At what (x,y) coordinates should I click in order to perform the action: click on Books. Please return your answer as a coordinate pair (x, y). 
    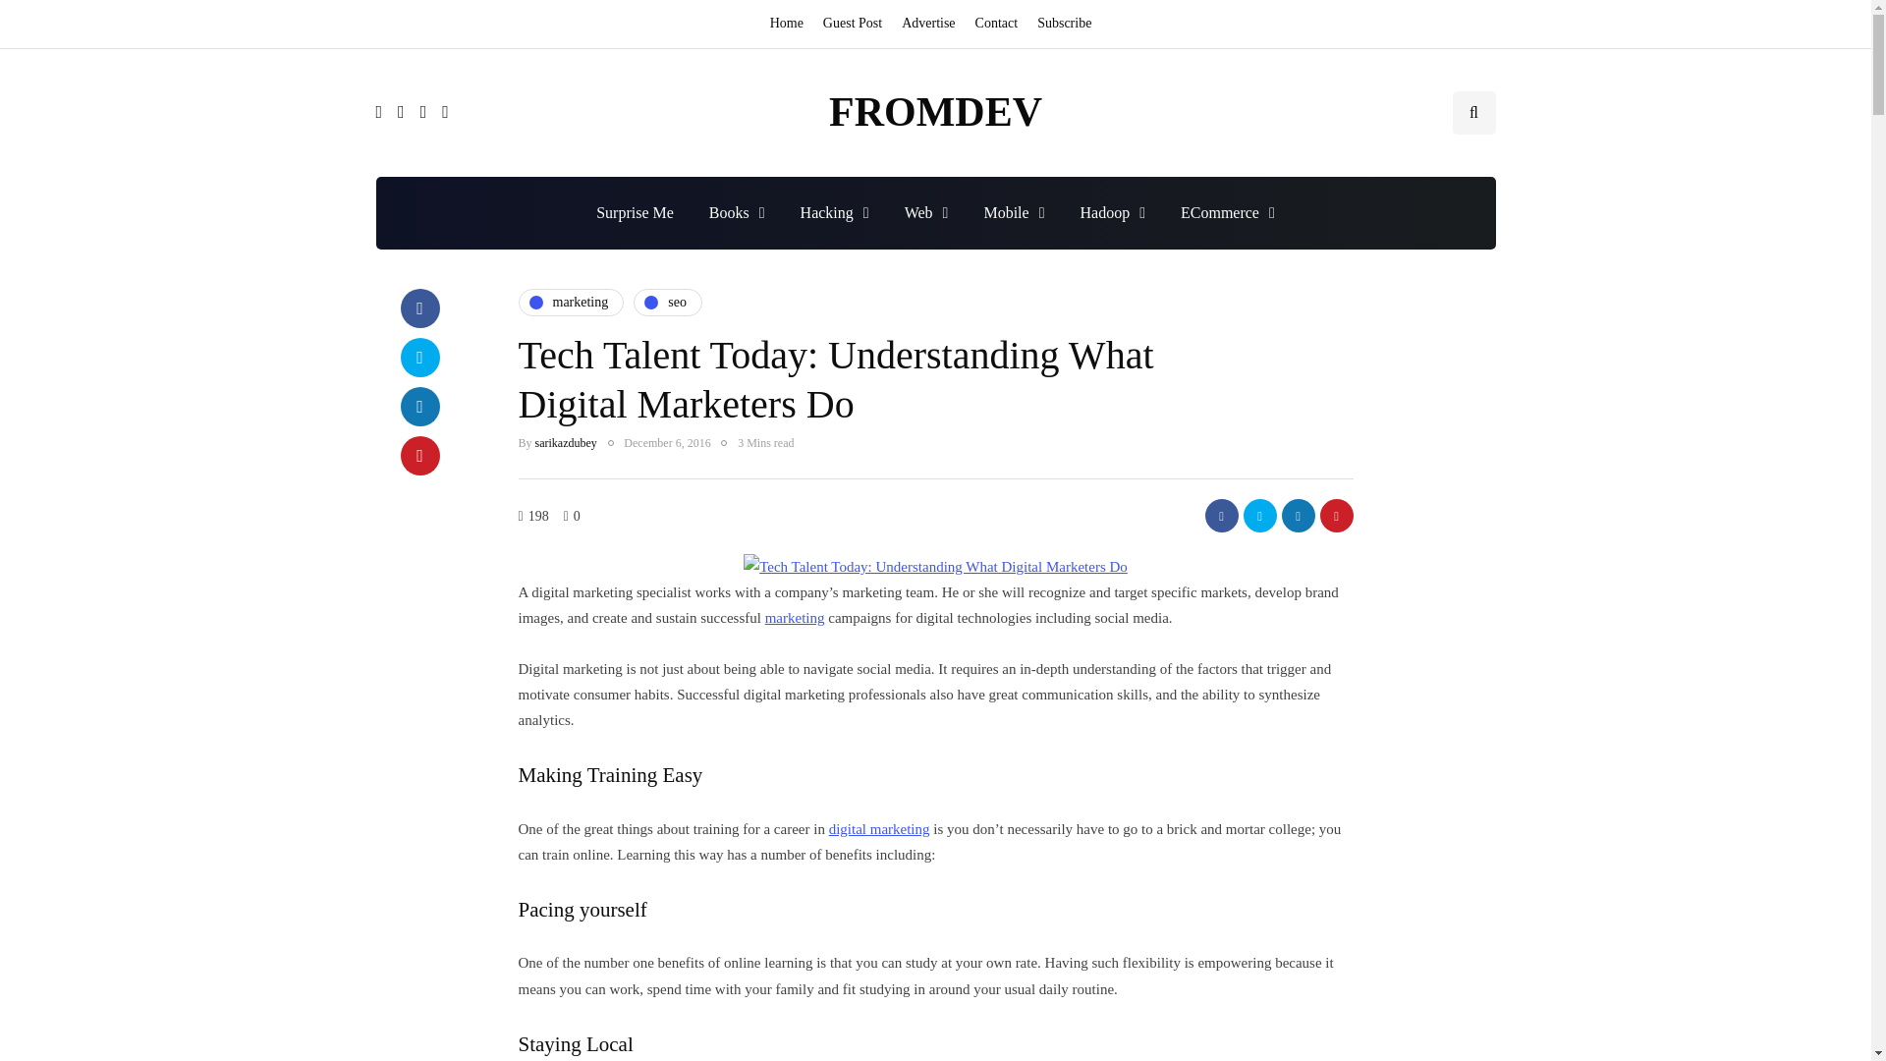
    Looking at the image, I should click on (737, 212).